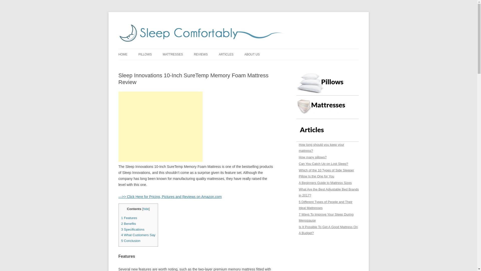 Image resolution: width=481 pixels, height=271 pixels. What do you see at coordinates (129, 224) in the screenshot?
I see `2 Benefits` at bounding box center [129, 224].